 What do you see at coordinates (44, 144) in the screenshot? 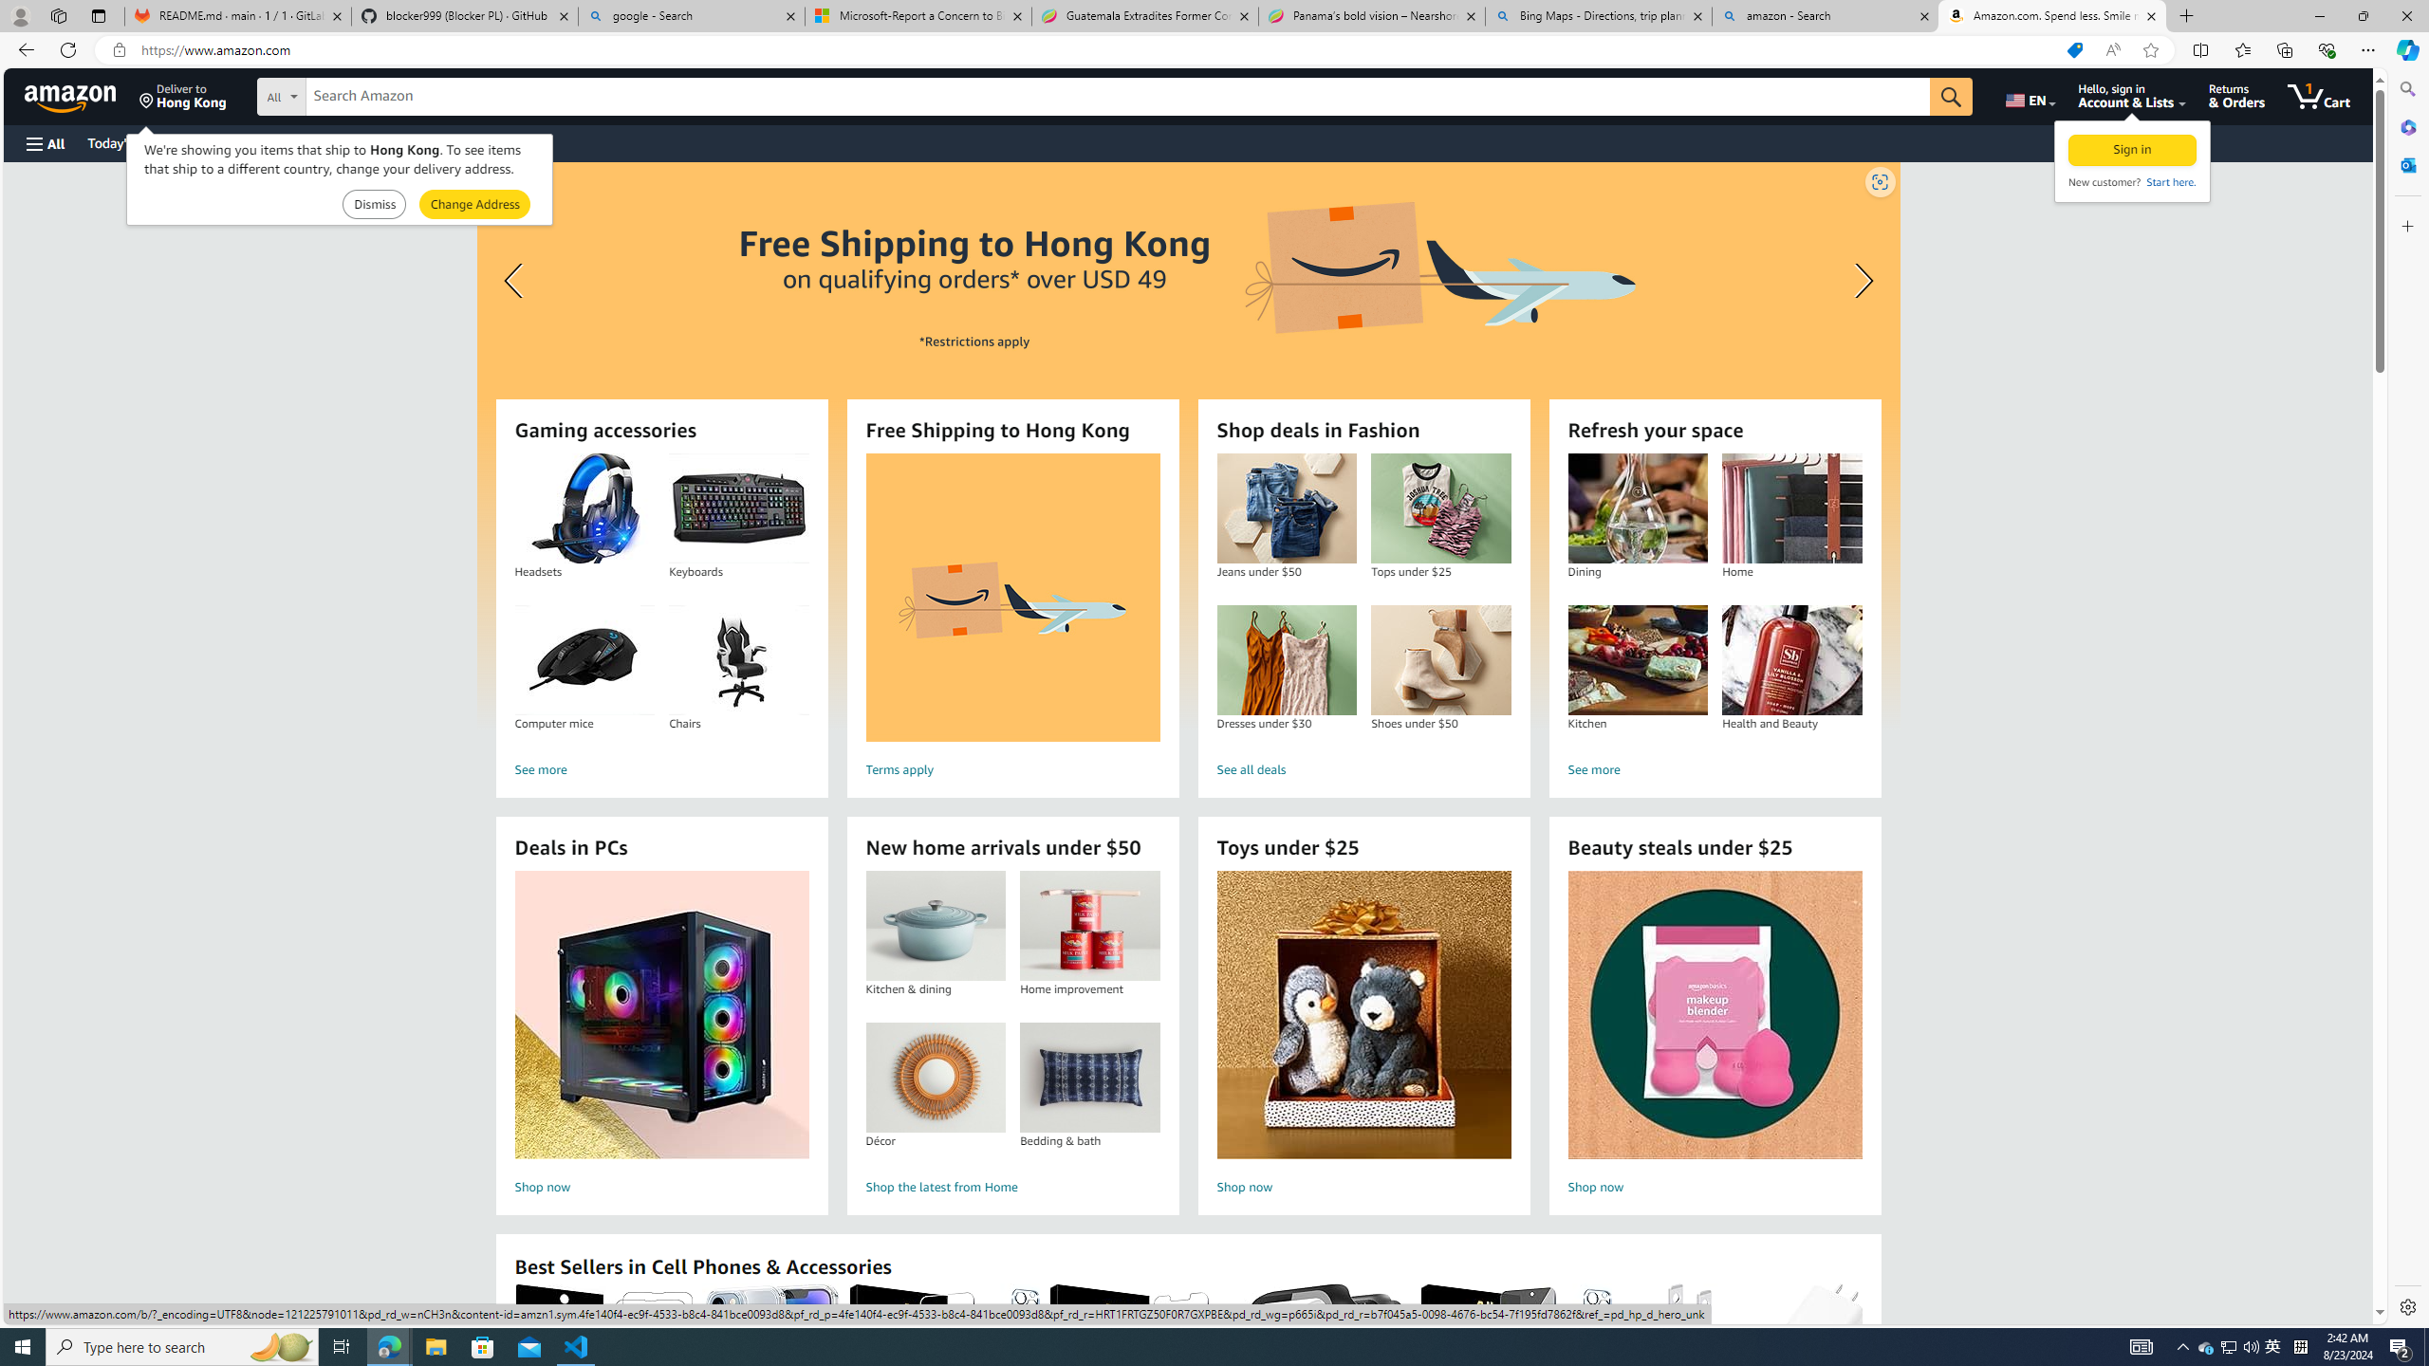
I see `Open Menu` at bounding box center [44, 144].